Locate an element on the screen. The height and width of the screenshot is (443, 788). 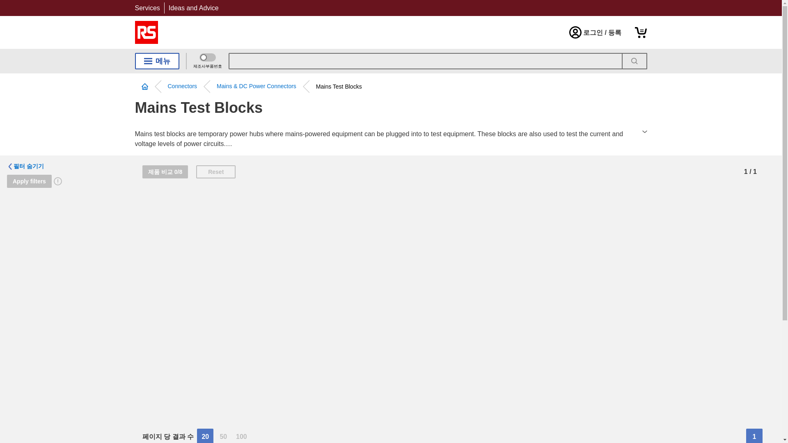
Ideas and Advice is located at coordinates (194, 8).